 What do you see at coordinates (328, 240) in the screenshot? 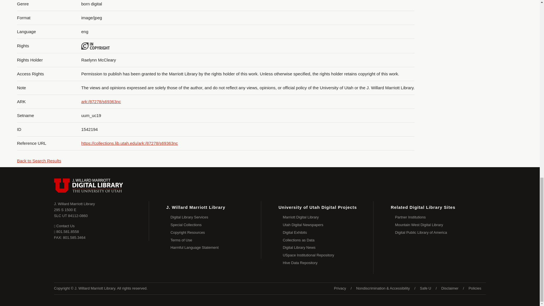
I see `Collections as Data` at bounding box center [328, 240].